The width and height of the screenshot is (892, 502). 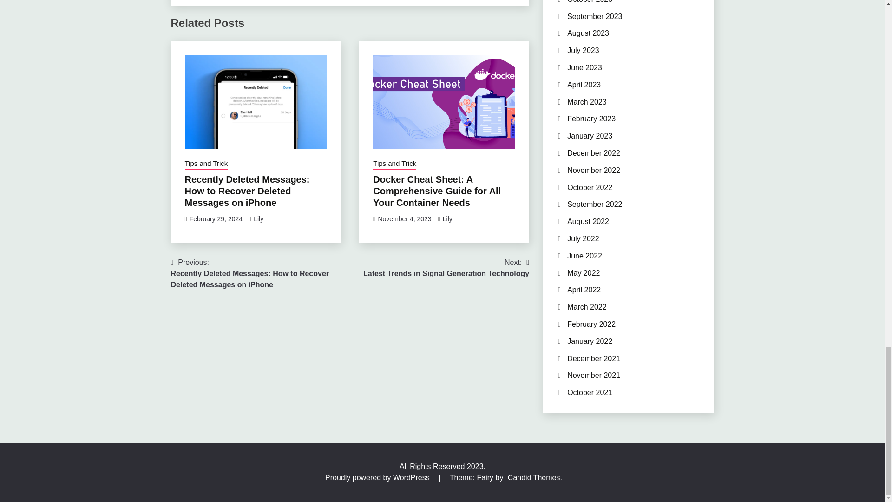 I want to click on Tips and Trick, so click(x=447, y=219).